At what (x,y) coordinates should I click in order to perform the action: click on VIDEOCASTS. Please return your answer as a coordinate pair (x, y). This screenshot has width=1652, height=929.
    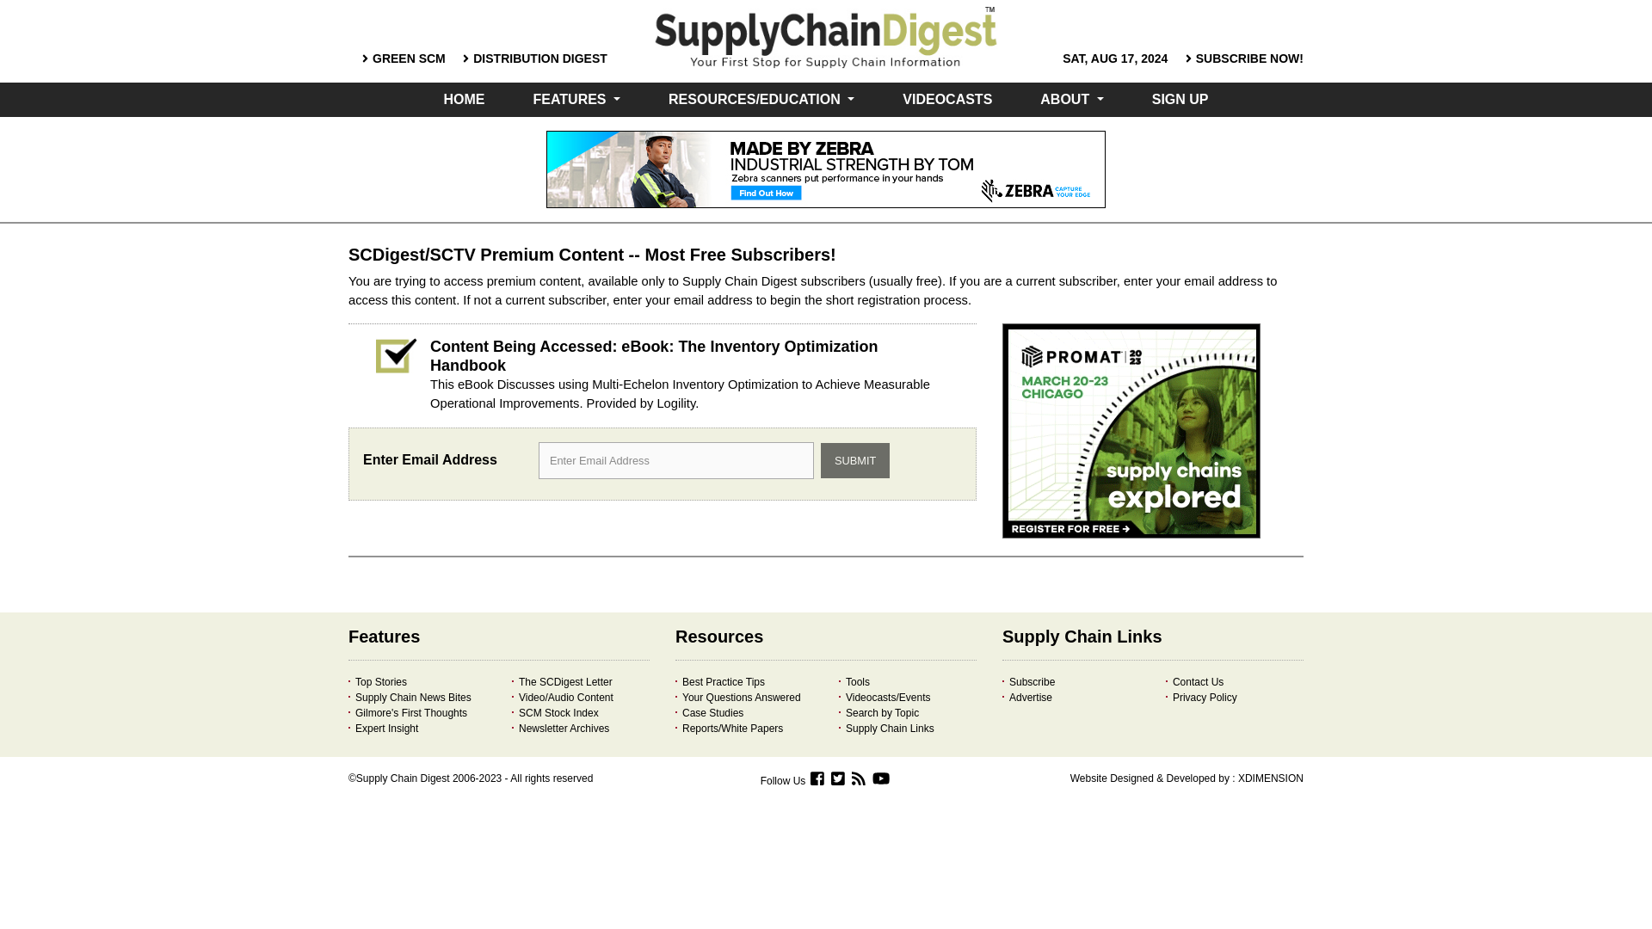
    Looking at the image, I should click on (946, 100).